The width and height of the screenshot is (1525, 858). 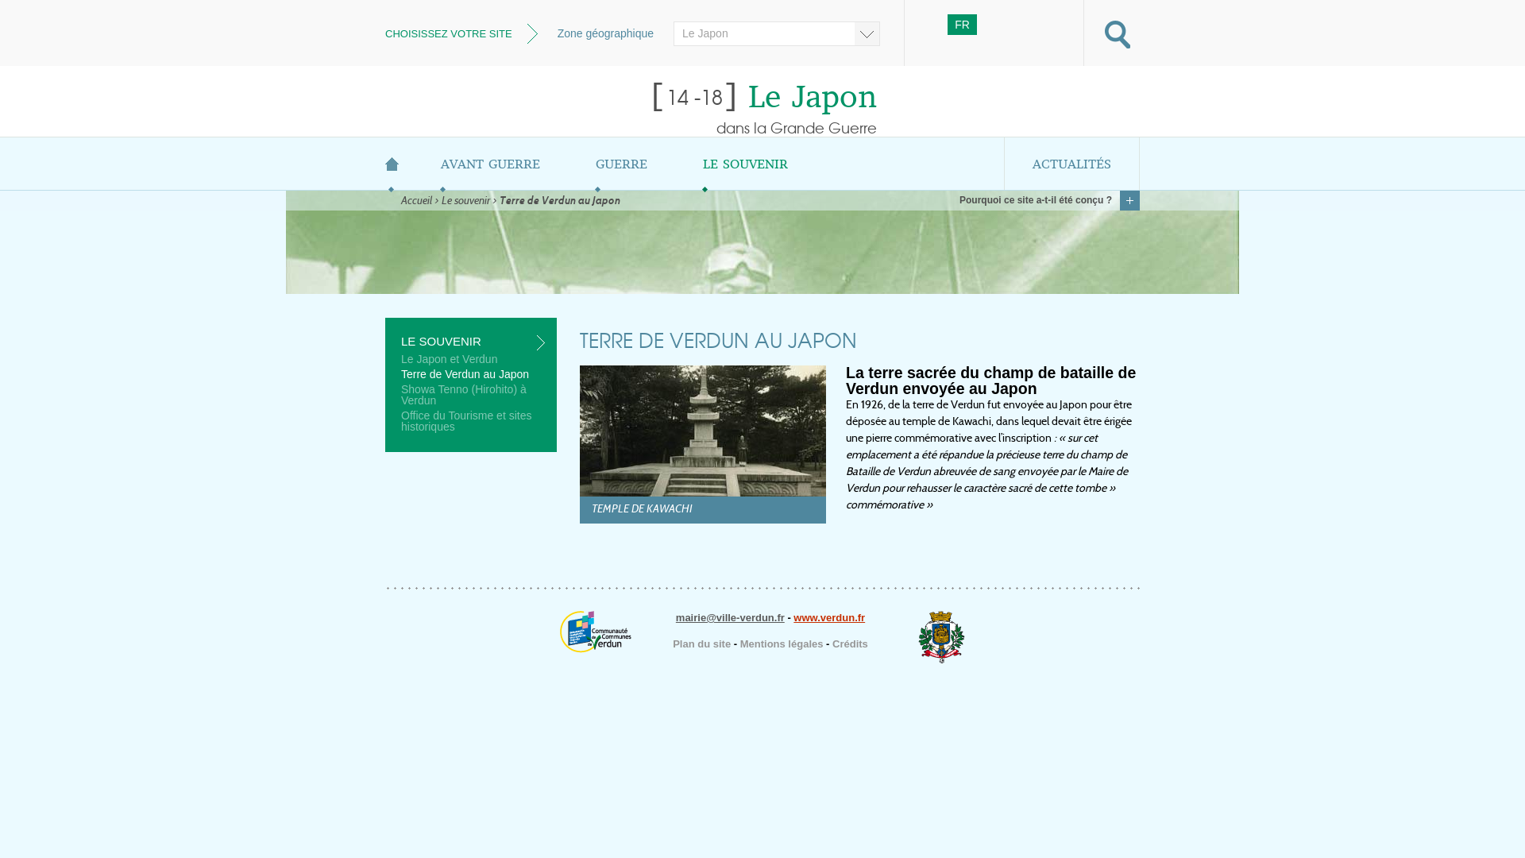 What do you see at coordinates (473, 423) in the screenshot?
I see `Office du Tourisme et sites historiques` at bounding box center [473, 423].